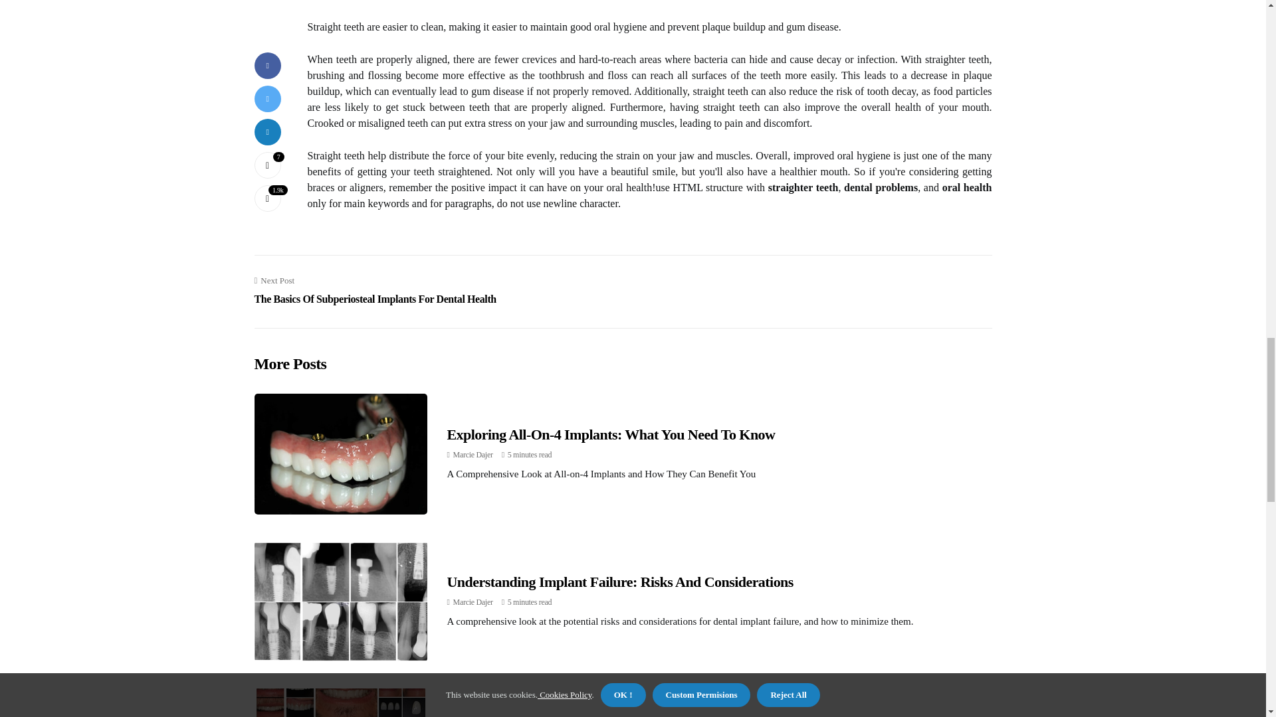 The image size is (1276, 717). I want to click on Posts by Marcie Dajer, so click(473, 601).